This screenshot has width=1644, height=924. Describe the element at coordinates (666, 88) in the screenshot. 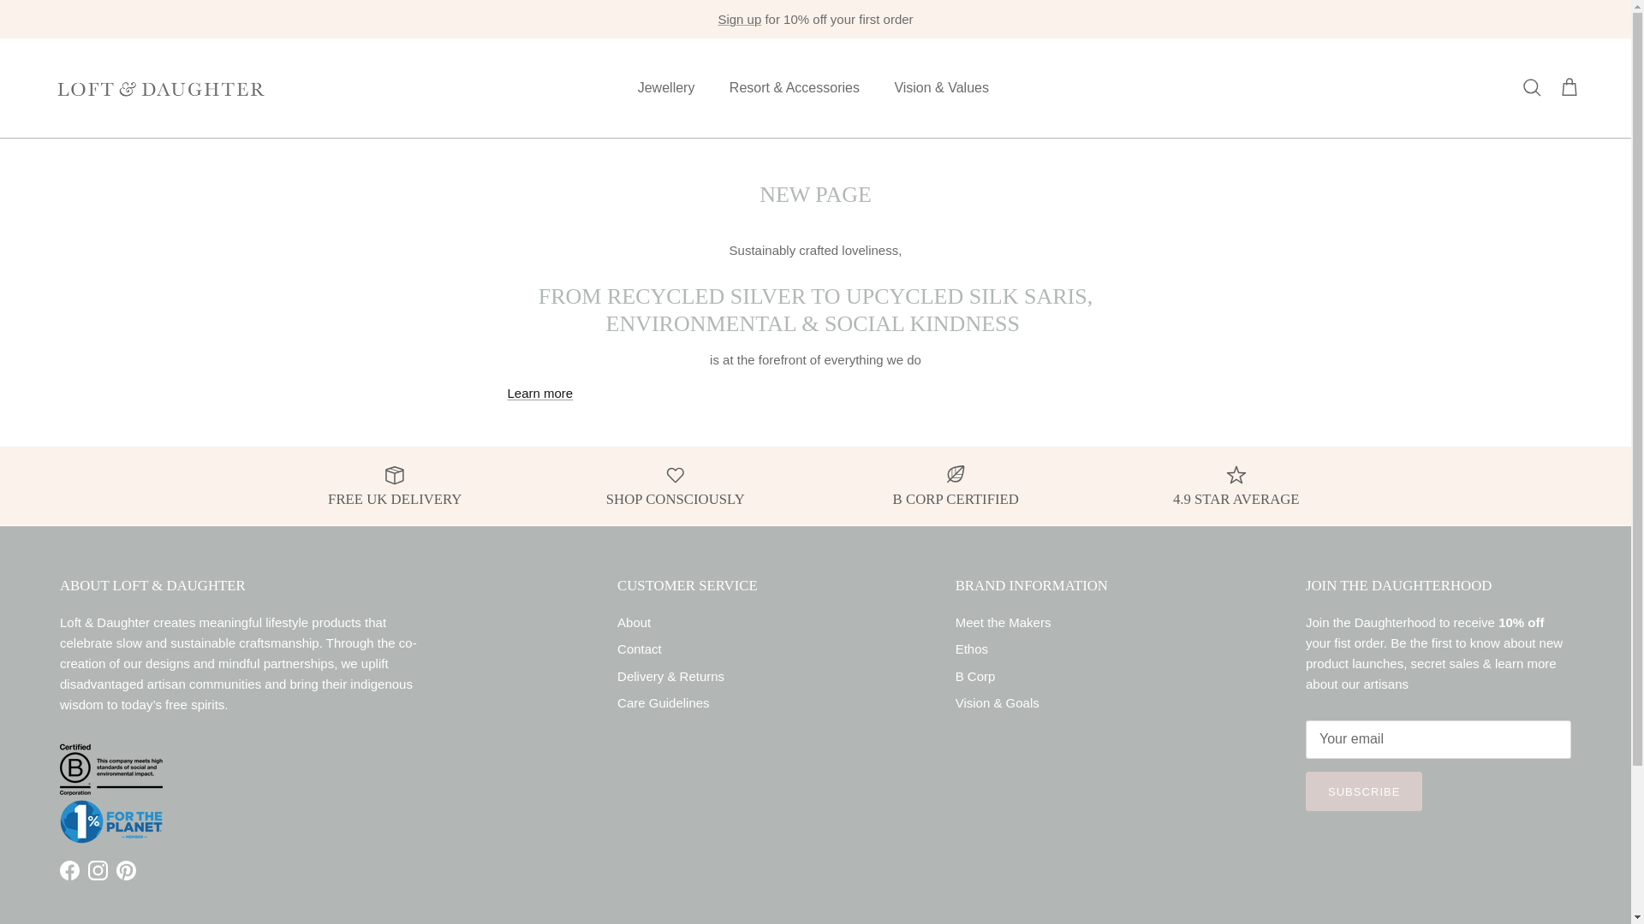

I see `Jewellery` at that location.